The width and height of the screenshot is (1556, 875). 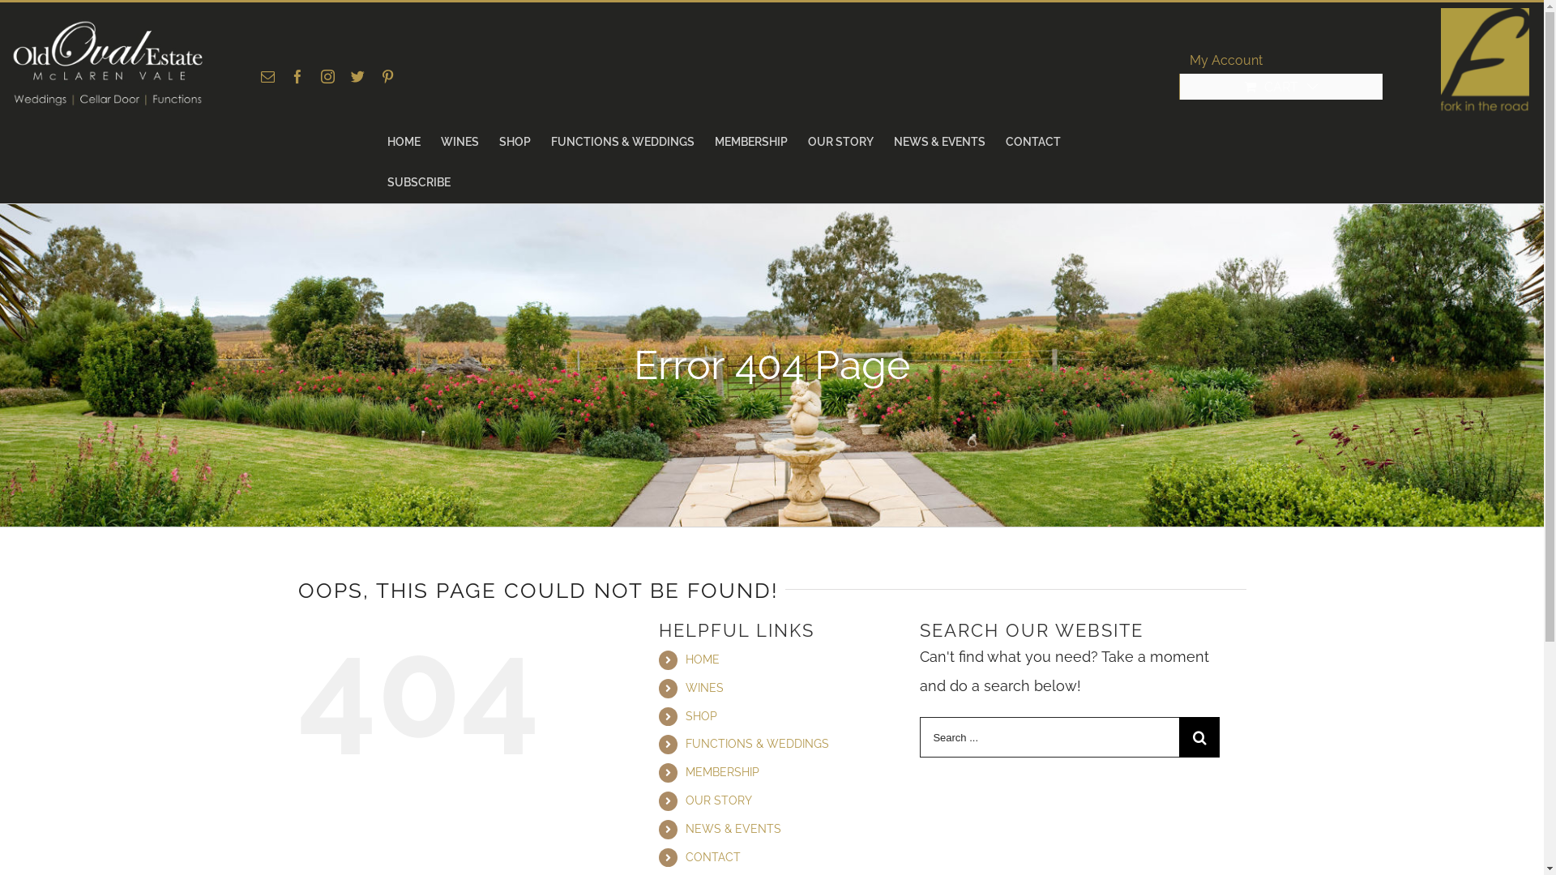 I want to click on CONTACT, so click(x=713, y=857).